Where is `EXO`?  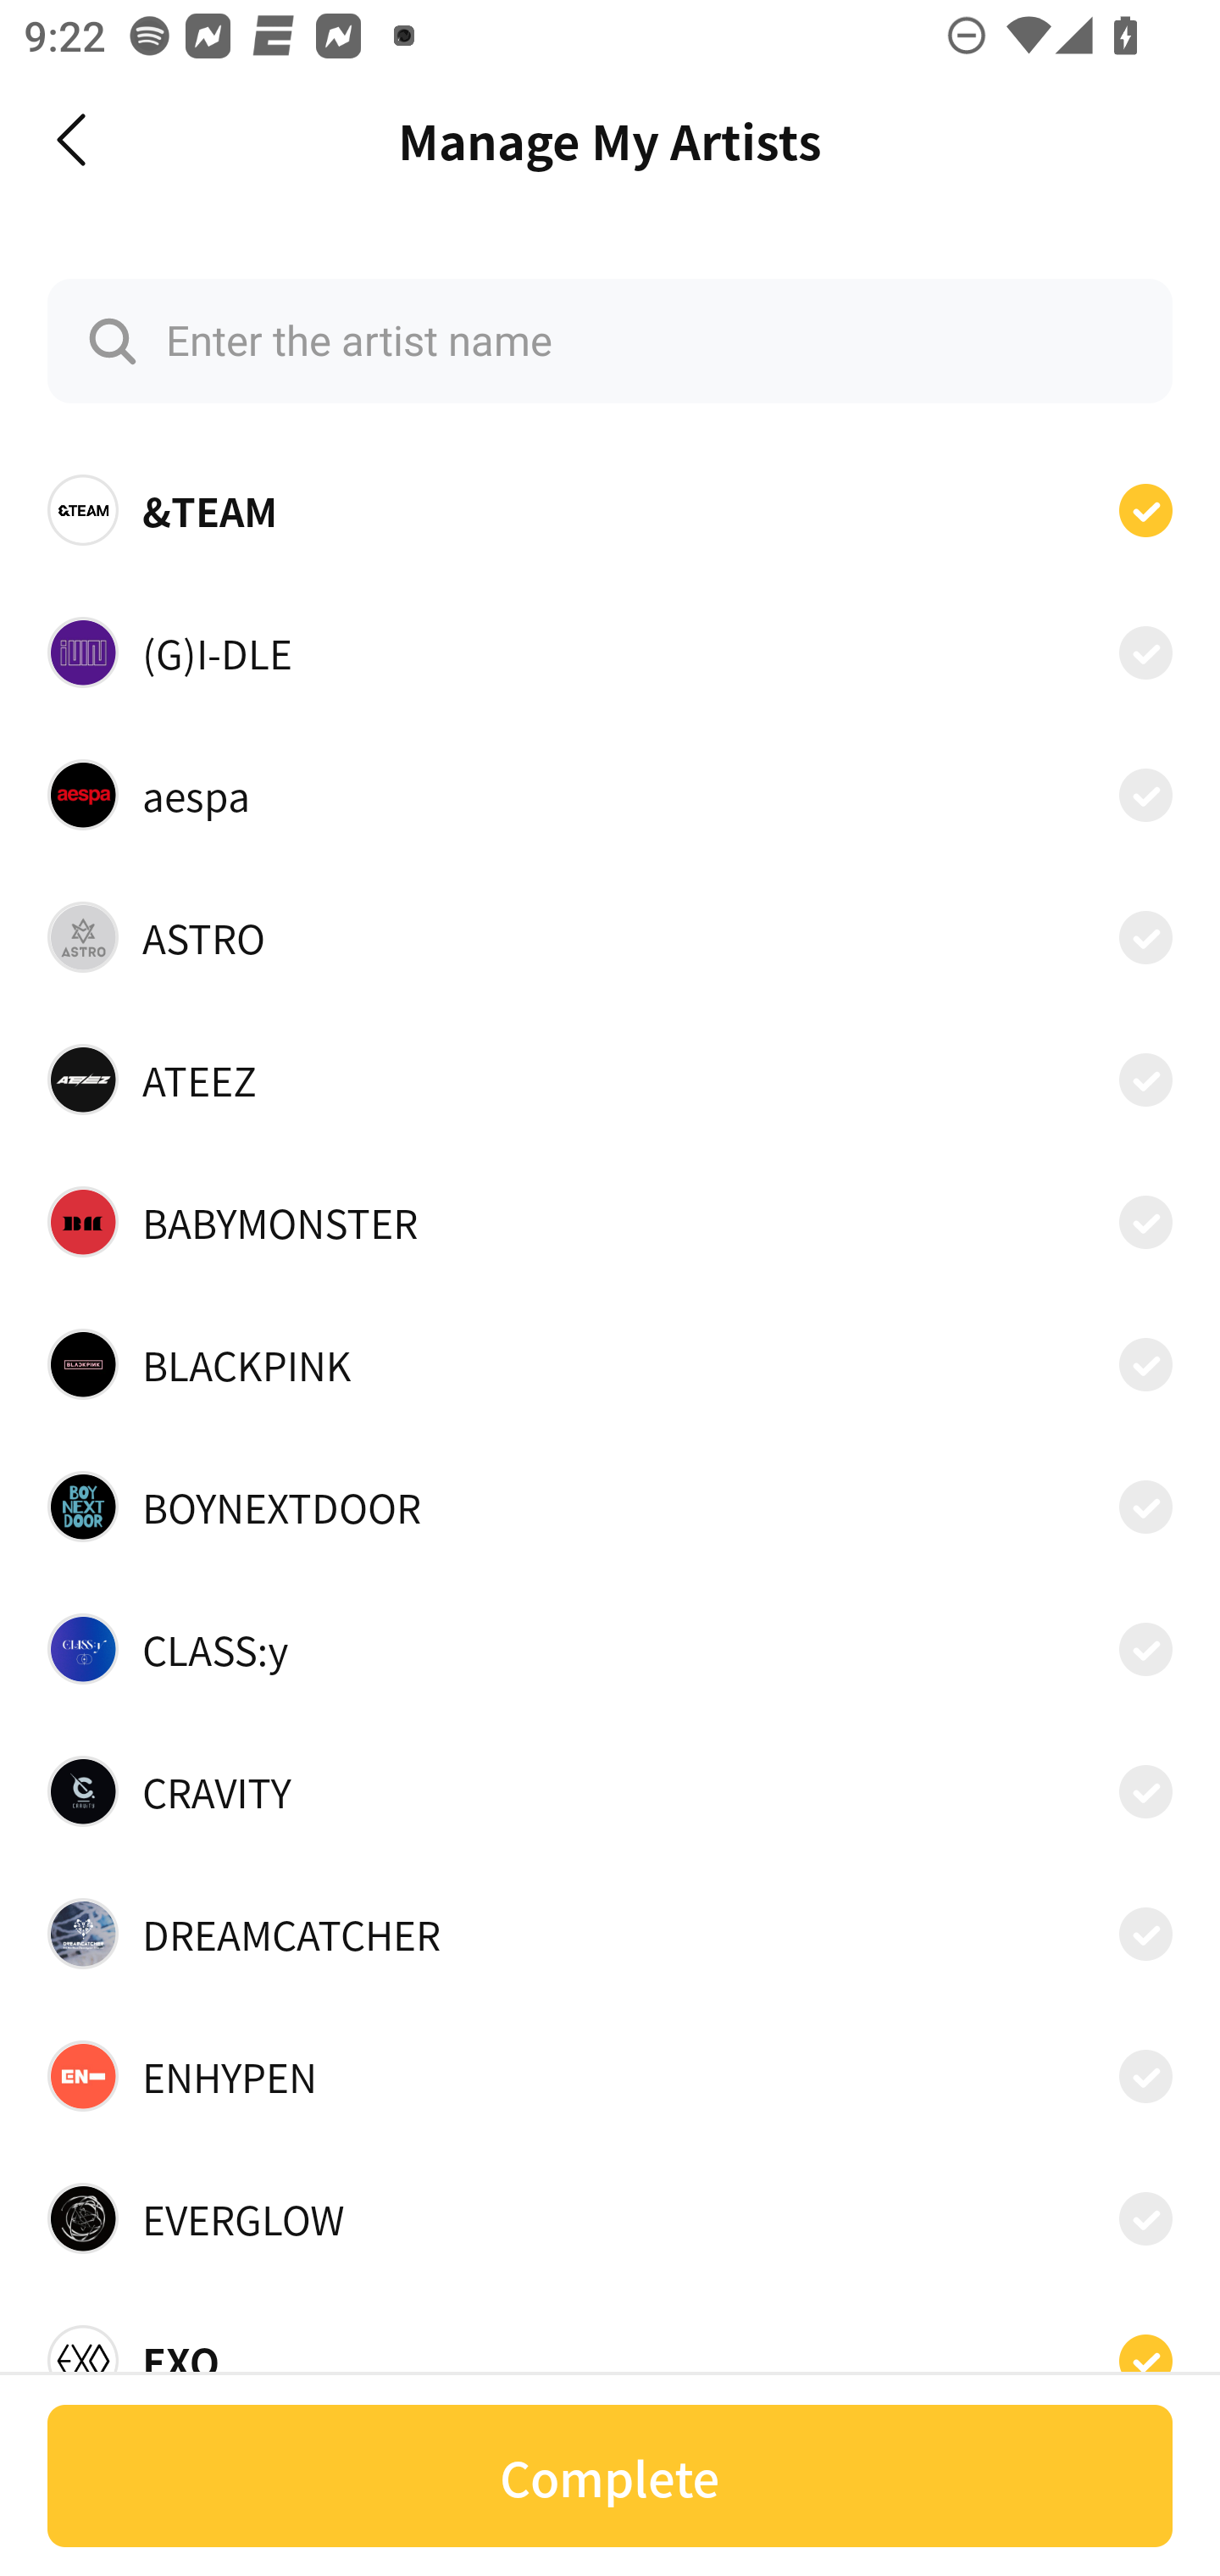
EXO is located at coordinates (610, 2351).